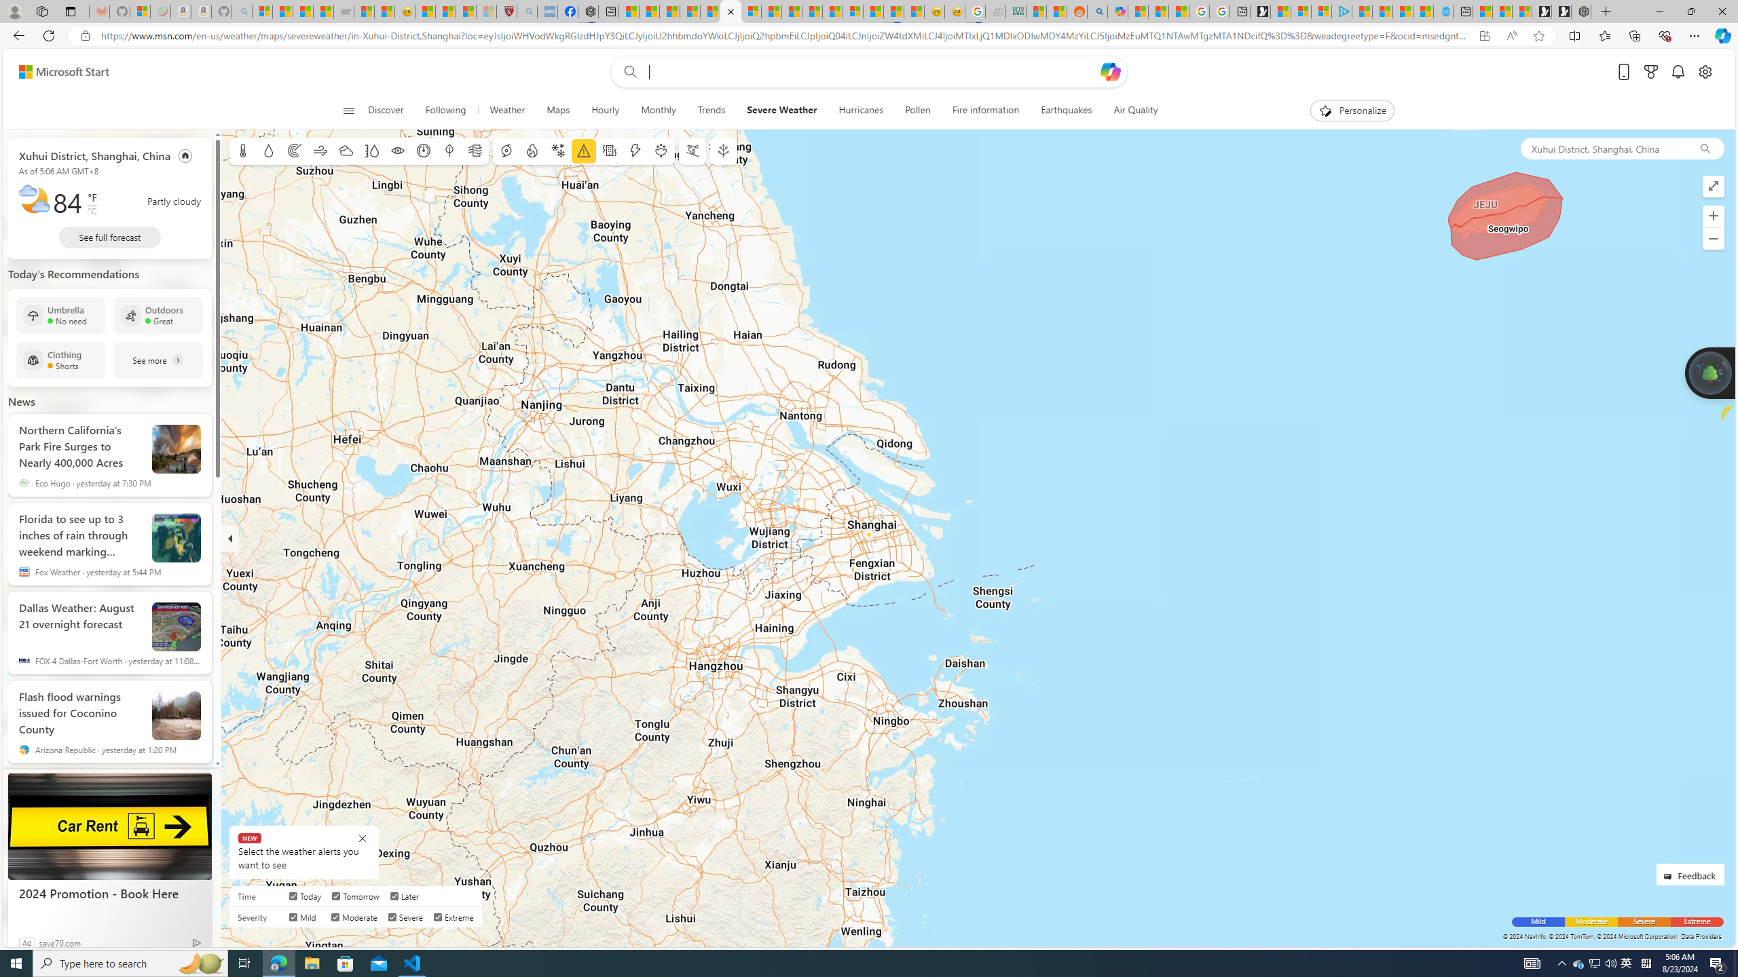 This screenshot has height=977, width=1738. I want to click on Air quality, so click(474, 151).